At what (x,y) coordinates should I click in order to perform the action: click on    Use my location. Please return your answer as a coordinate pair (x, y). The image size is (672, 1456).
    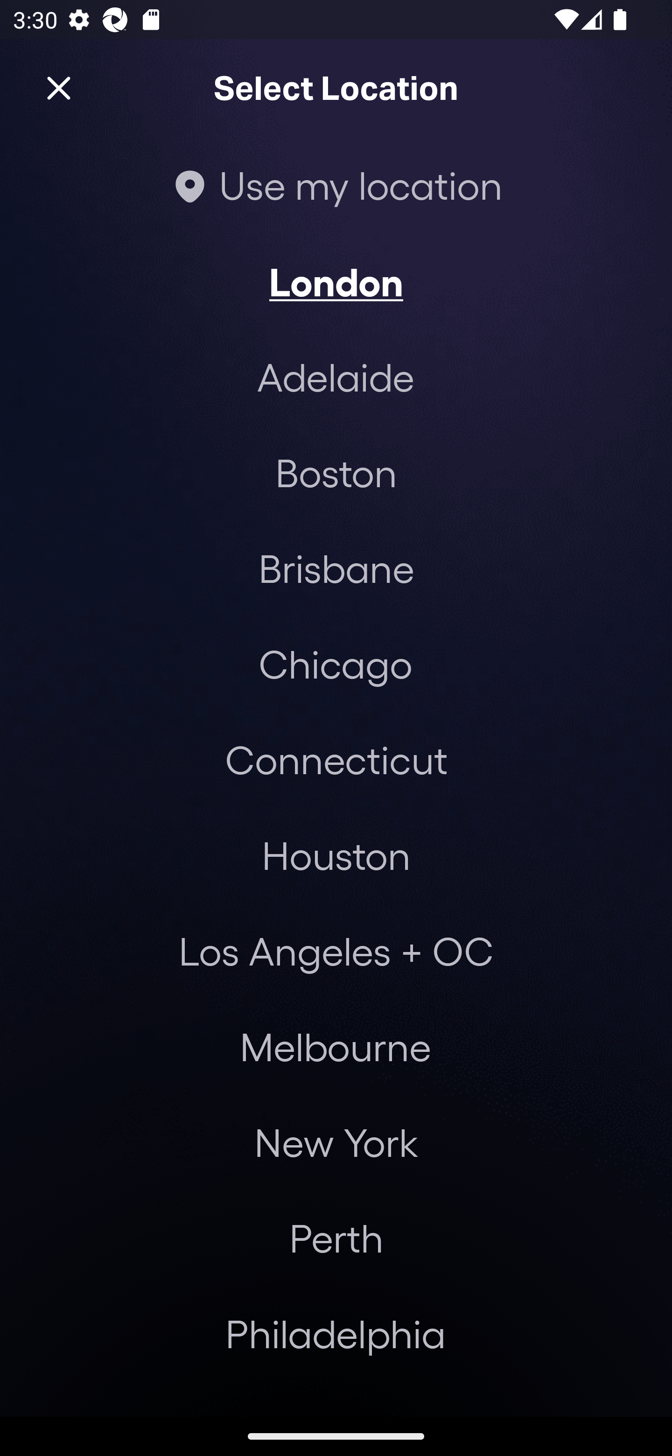
    Looking at the image, I should click on (336, 185).